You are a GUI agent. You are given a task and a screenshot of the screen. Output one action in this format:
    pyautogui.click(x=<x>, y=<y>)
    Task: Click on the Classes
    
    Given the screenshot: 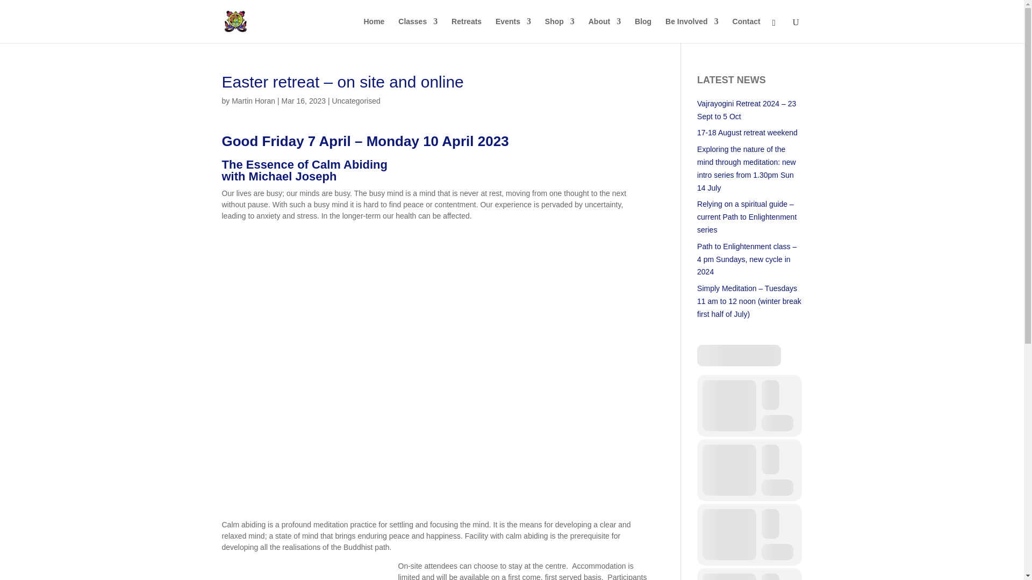 What is the action you would take?
    pyautogui.click(x=418, y=30)
    